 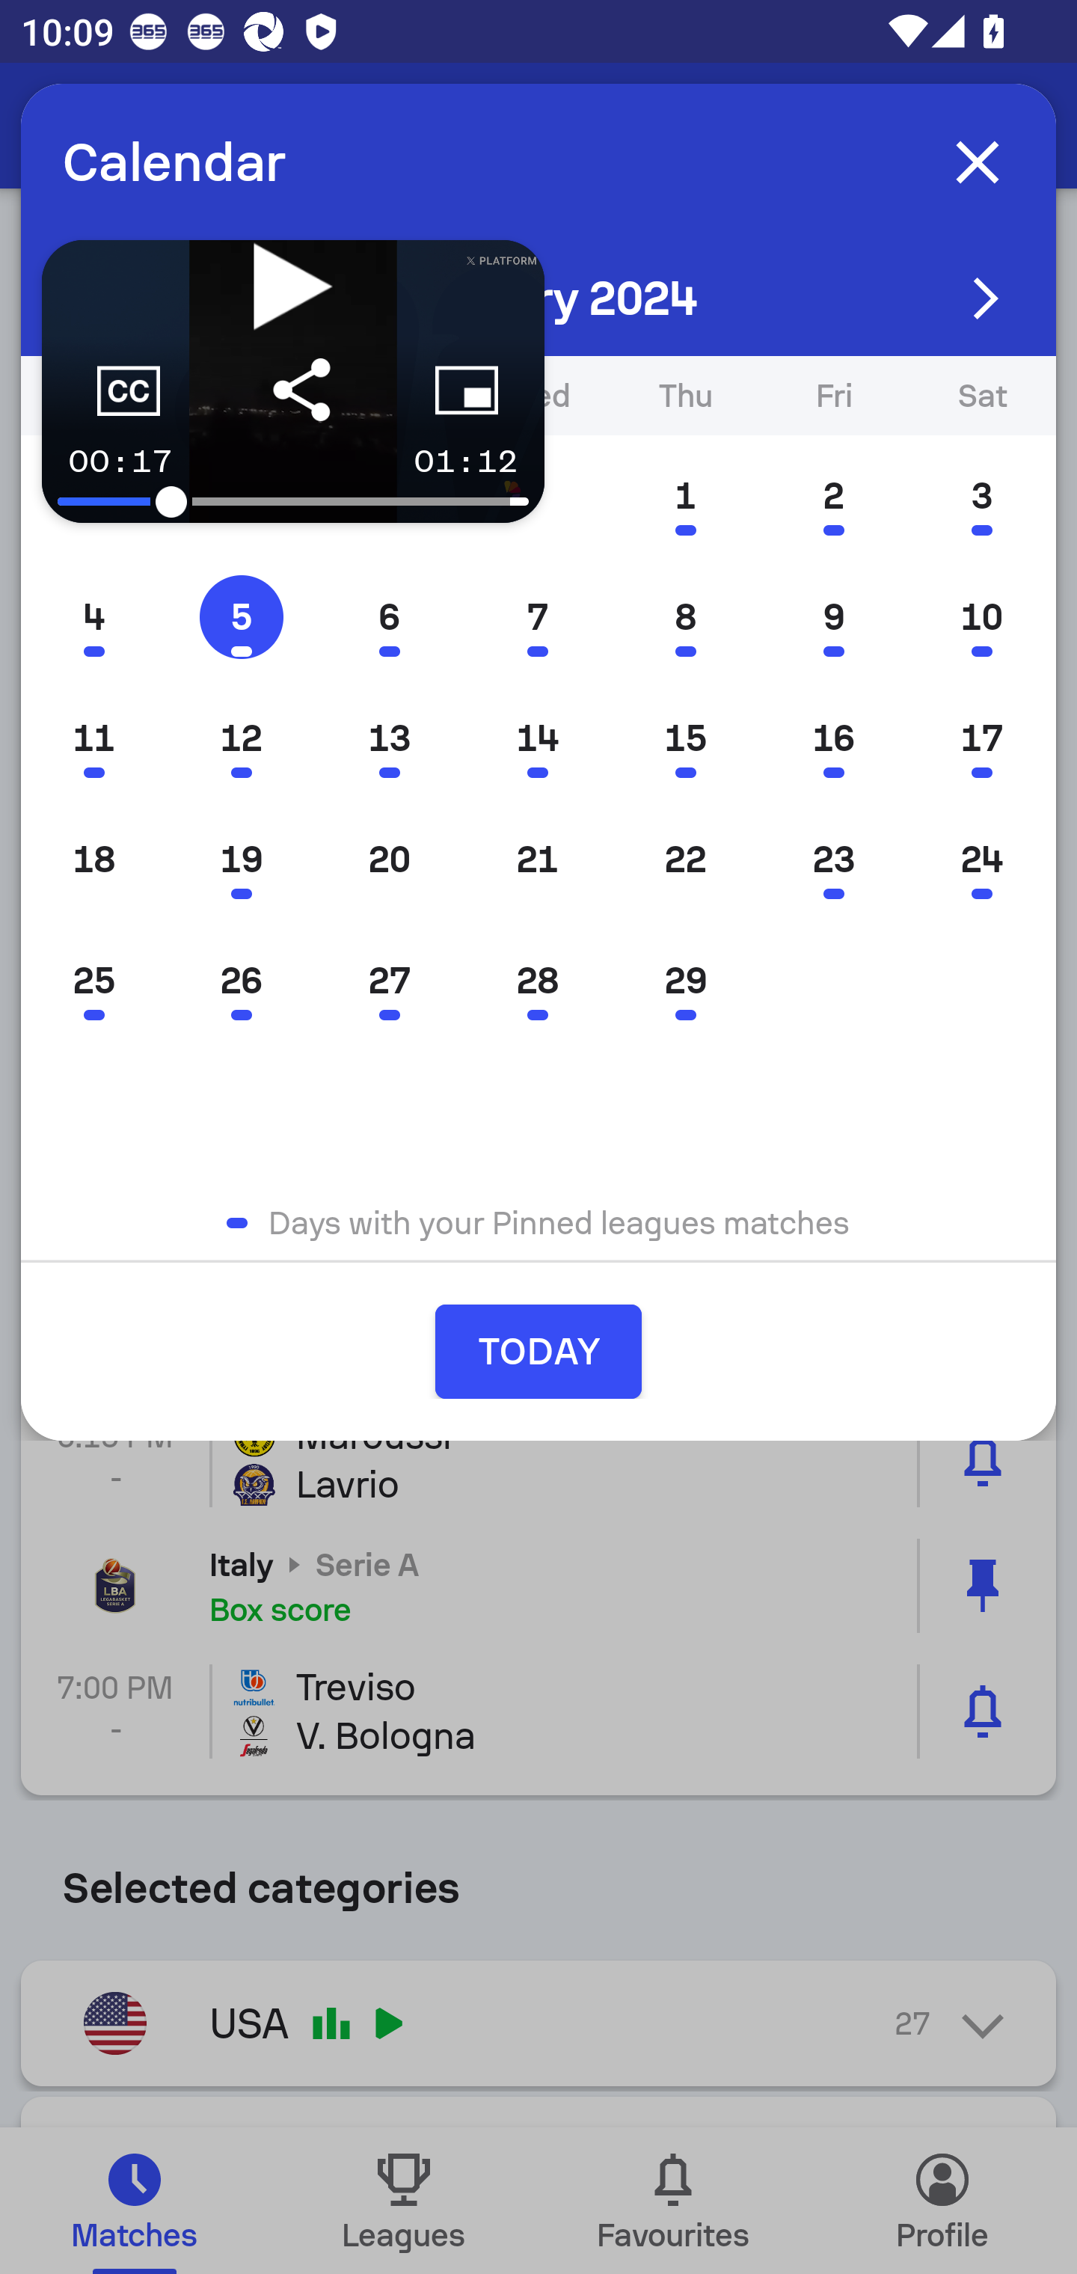 What do you see at coordinates (241, 616) in the screenshot?
I see `5` at bounding box center [241, 616].